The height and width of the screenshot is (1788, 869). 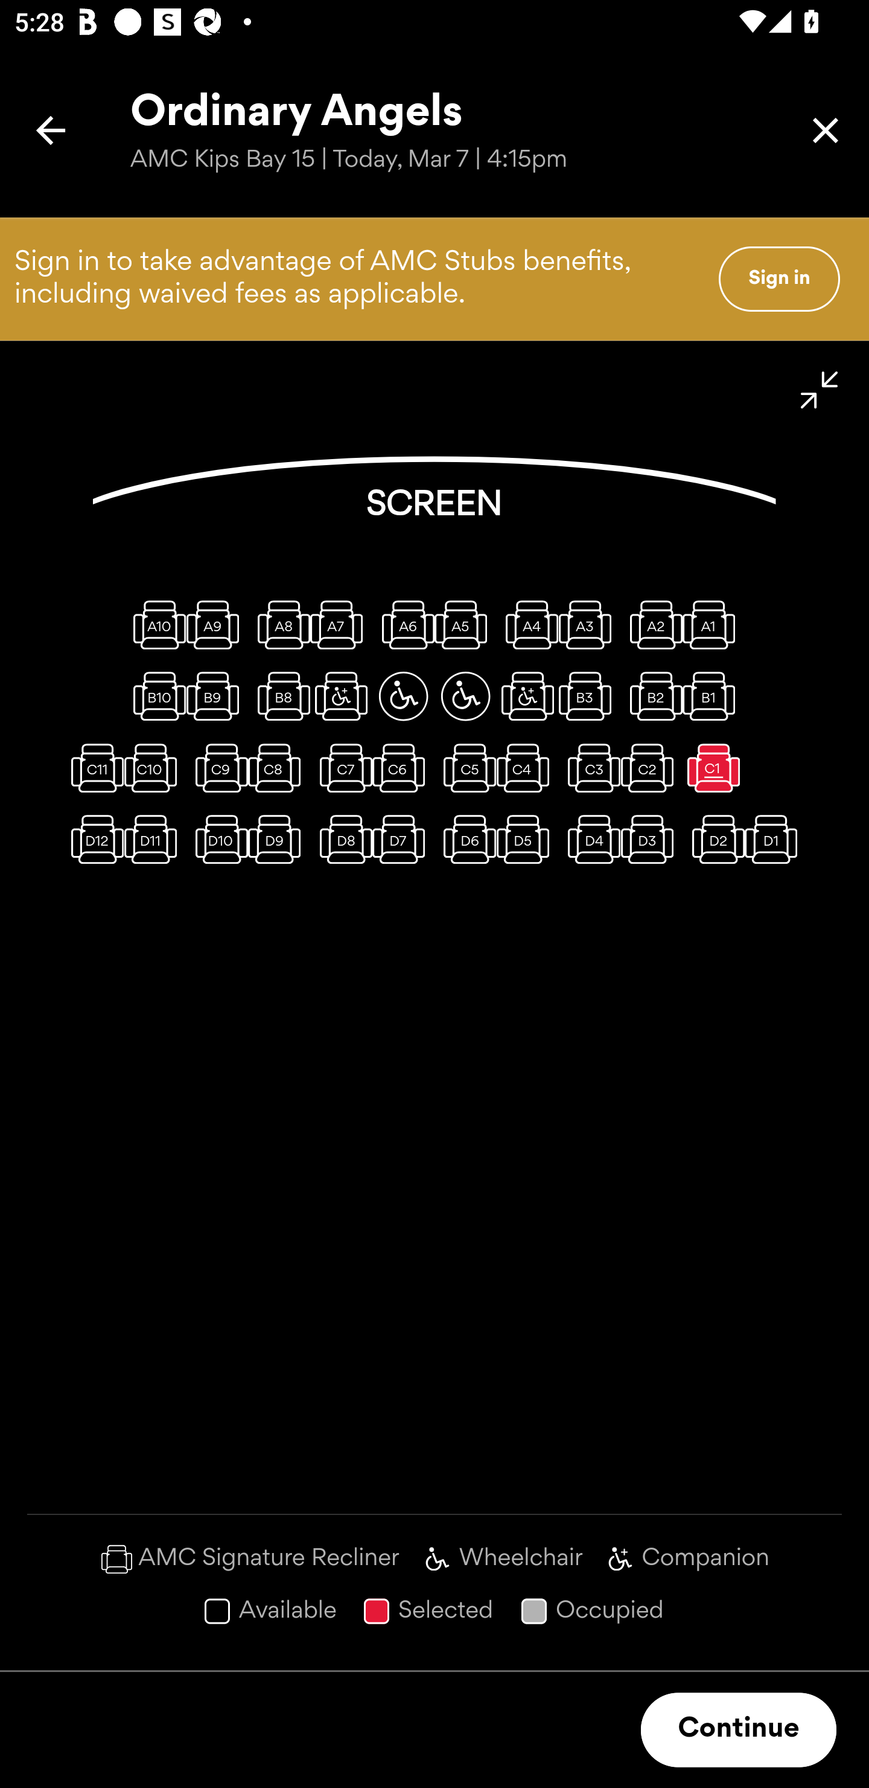 I want to click on Back, so click(x=51, y=130).